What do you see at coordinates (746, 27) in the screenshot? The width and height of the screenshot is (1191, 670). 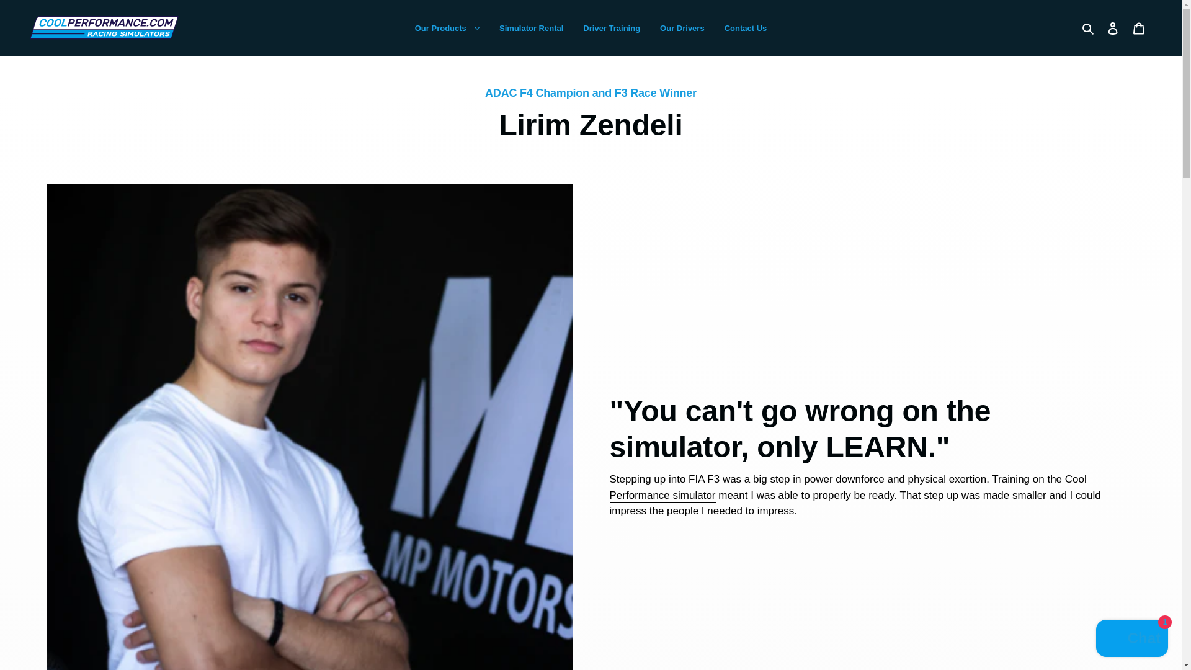 I see `Contact Us` at bounding box center [746, 27].